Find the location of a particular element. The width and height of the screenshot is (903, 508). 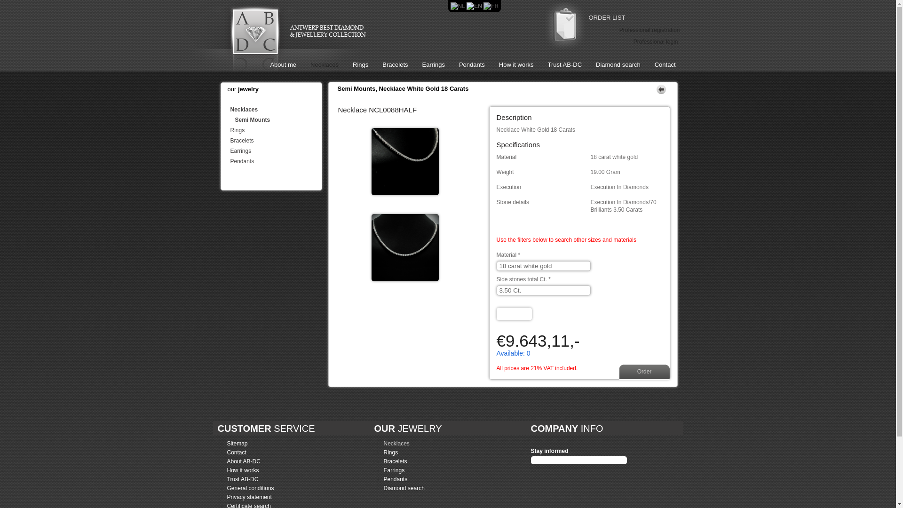

Order is located at coordinates (644, 372).